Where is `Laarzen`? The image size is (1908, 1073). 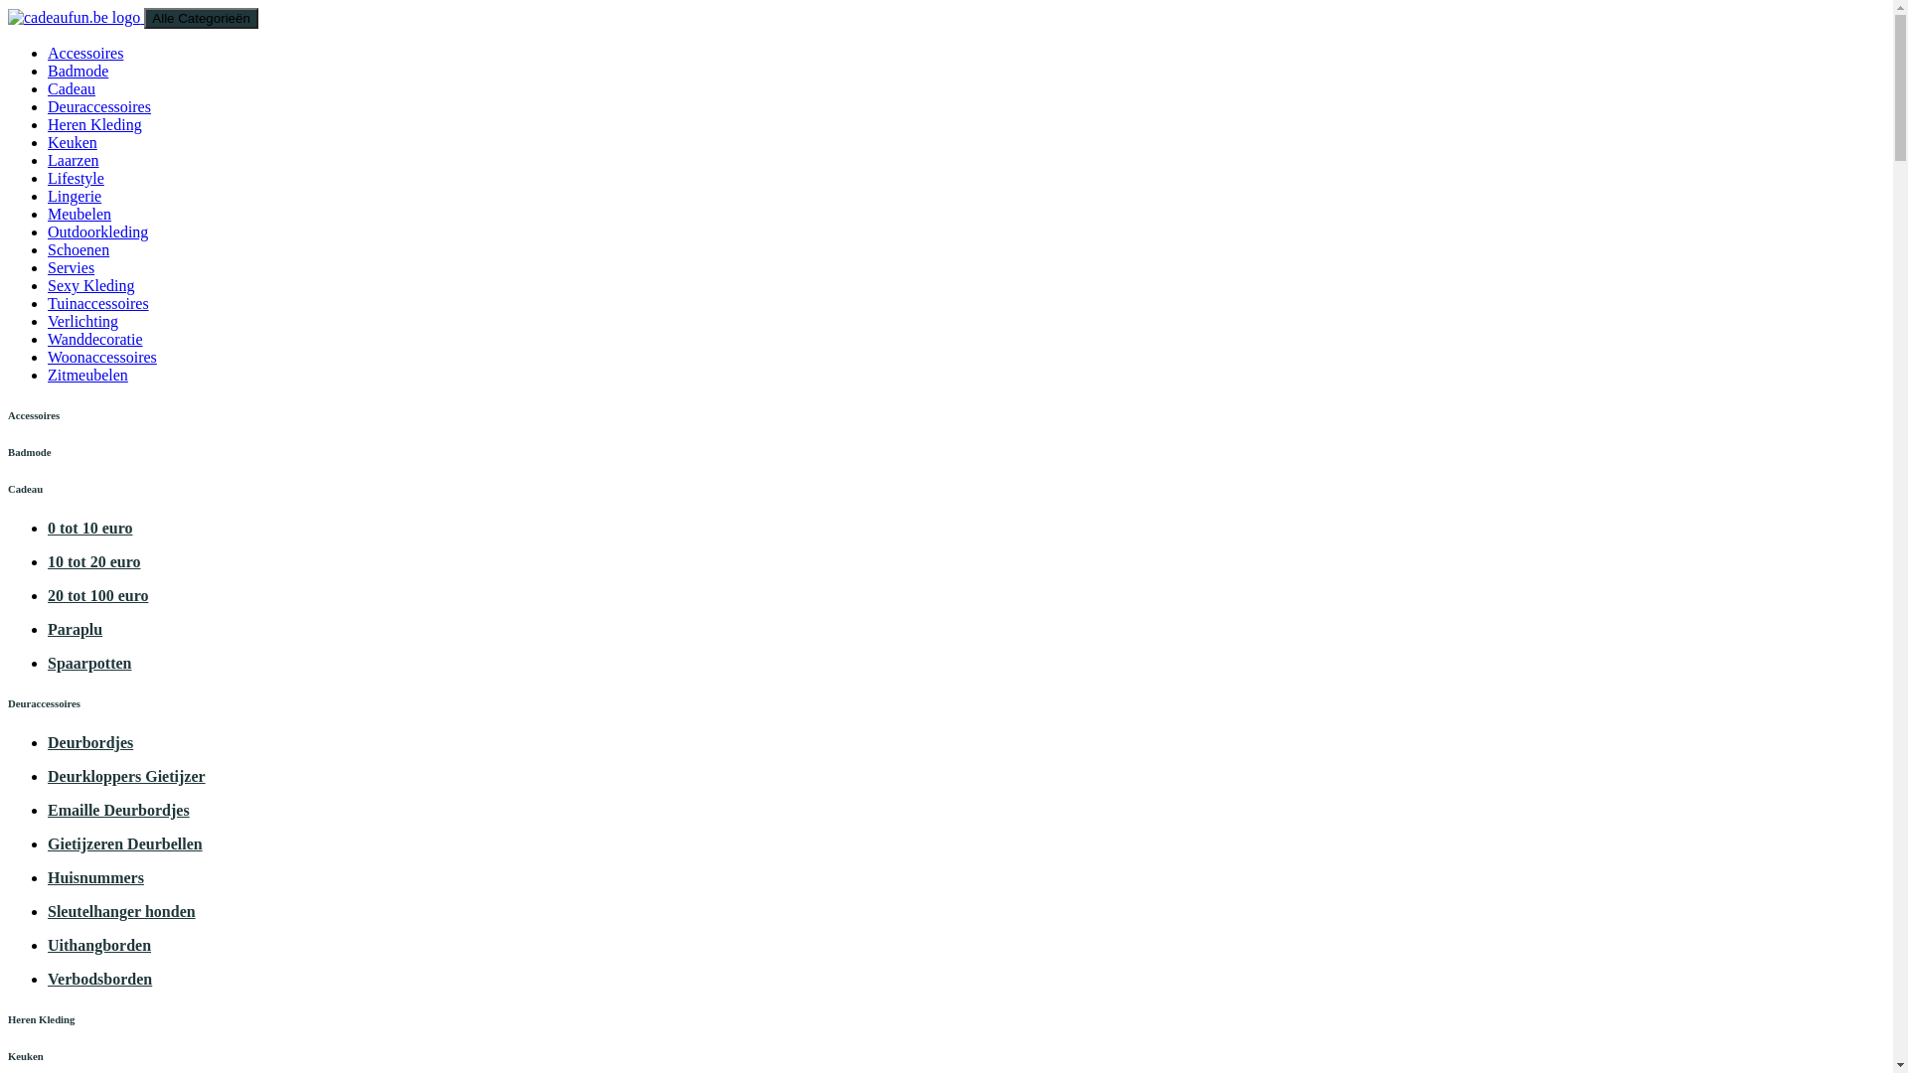
Laarzen is located at coordinates (74, 161).